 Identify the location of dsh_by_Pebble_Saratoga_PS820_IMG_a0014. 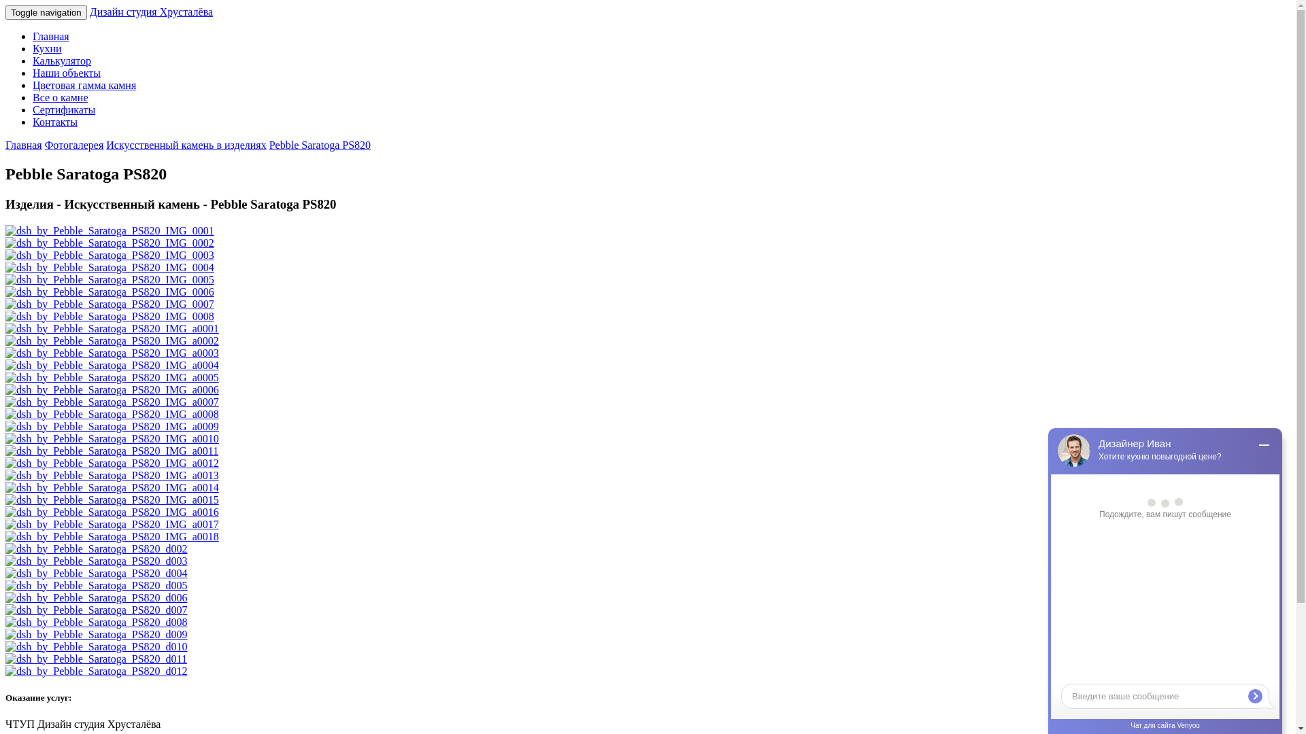
(112, 488).